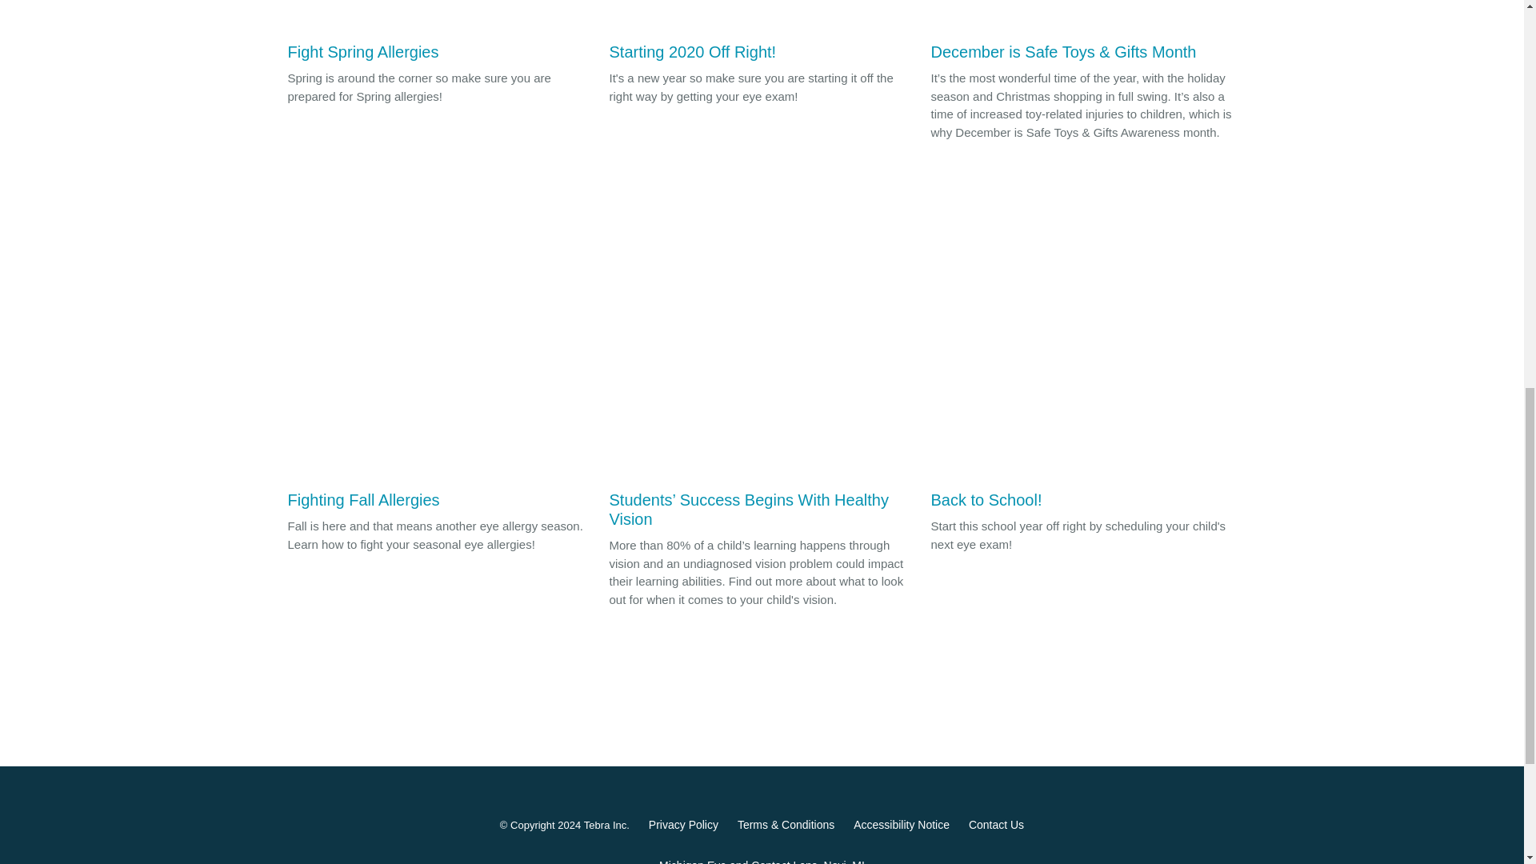 This screenshot has width=1536, height=864. Describe the element at coordinates (440, 405) in the screenshot. I see `Fighting Fall Allergies` at that location.